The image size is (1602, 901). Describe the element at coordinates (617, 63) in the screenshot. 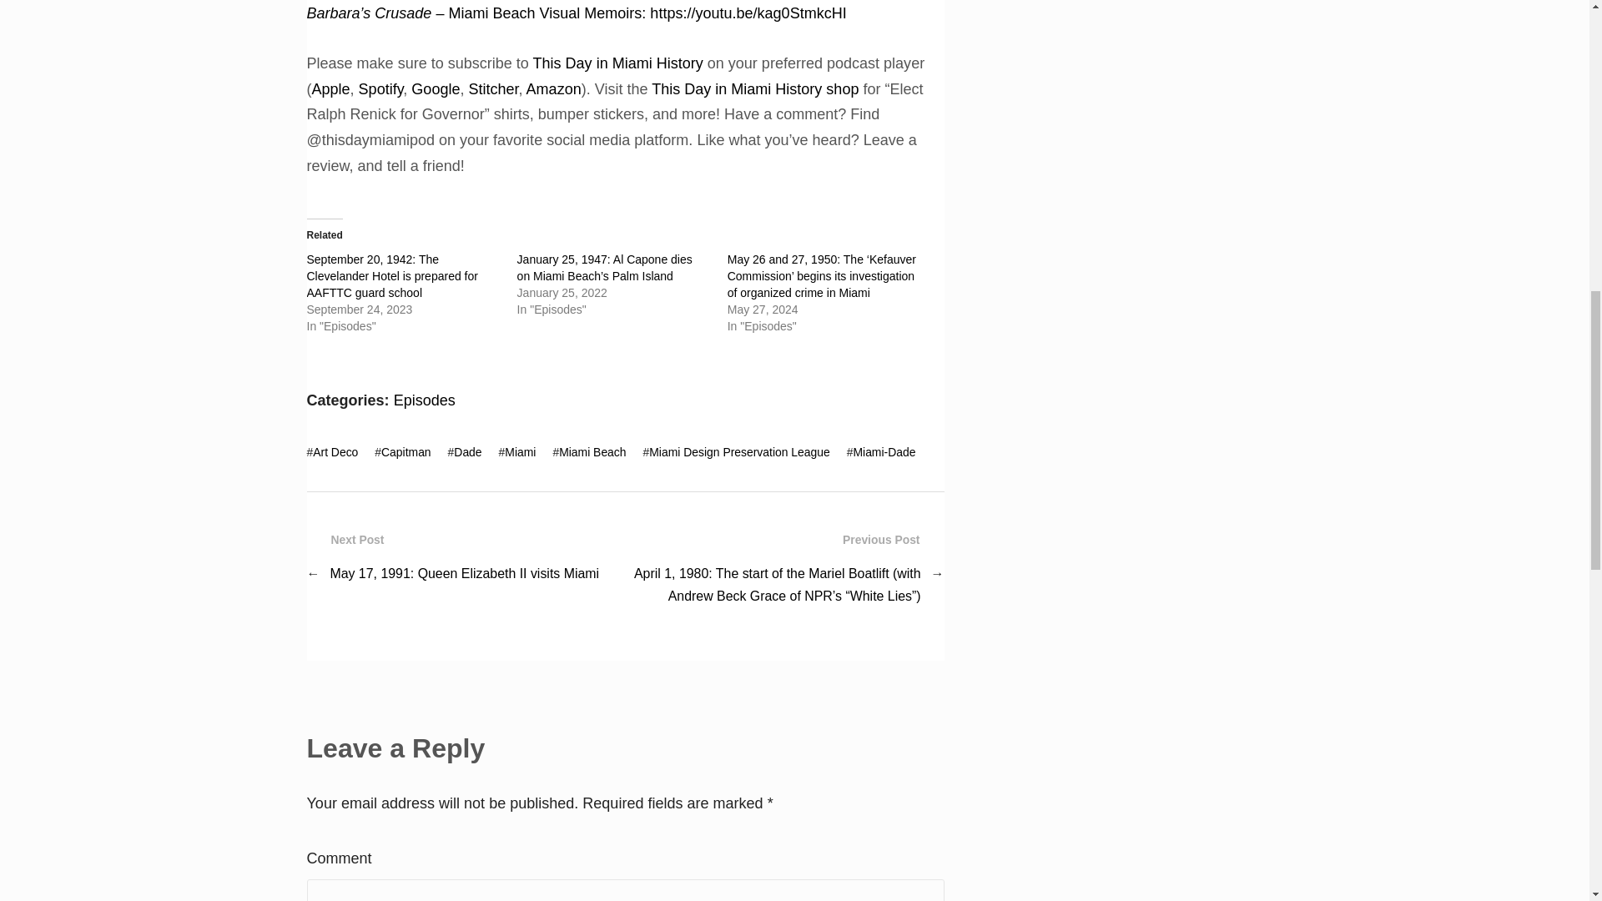

I see `This Day in Miami History` at that location.